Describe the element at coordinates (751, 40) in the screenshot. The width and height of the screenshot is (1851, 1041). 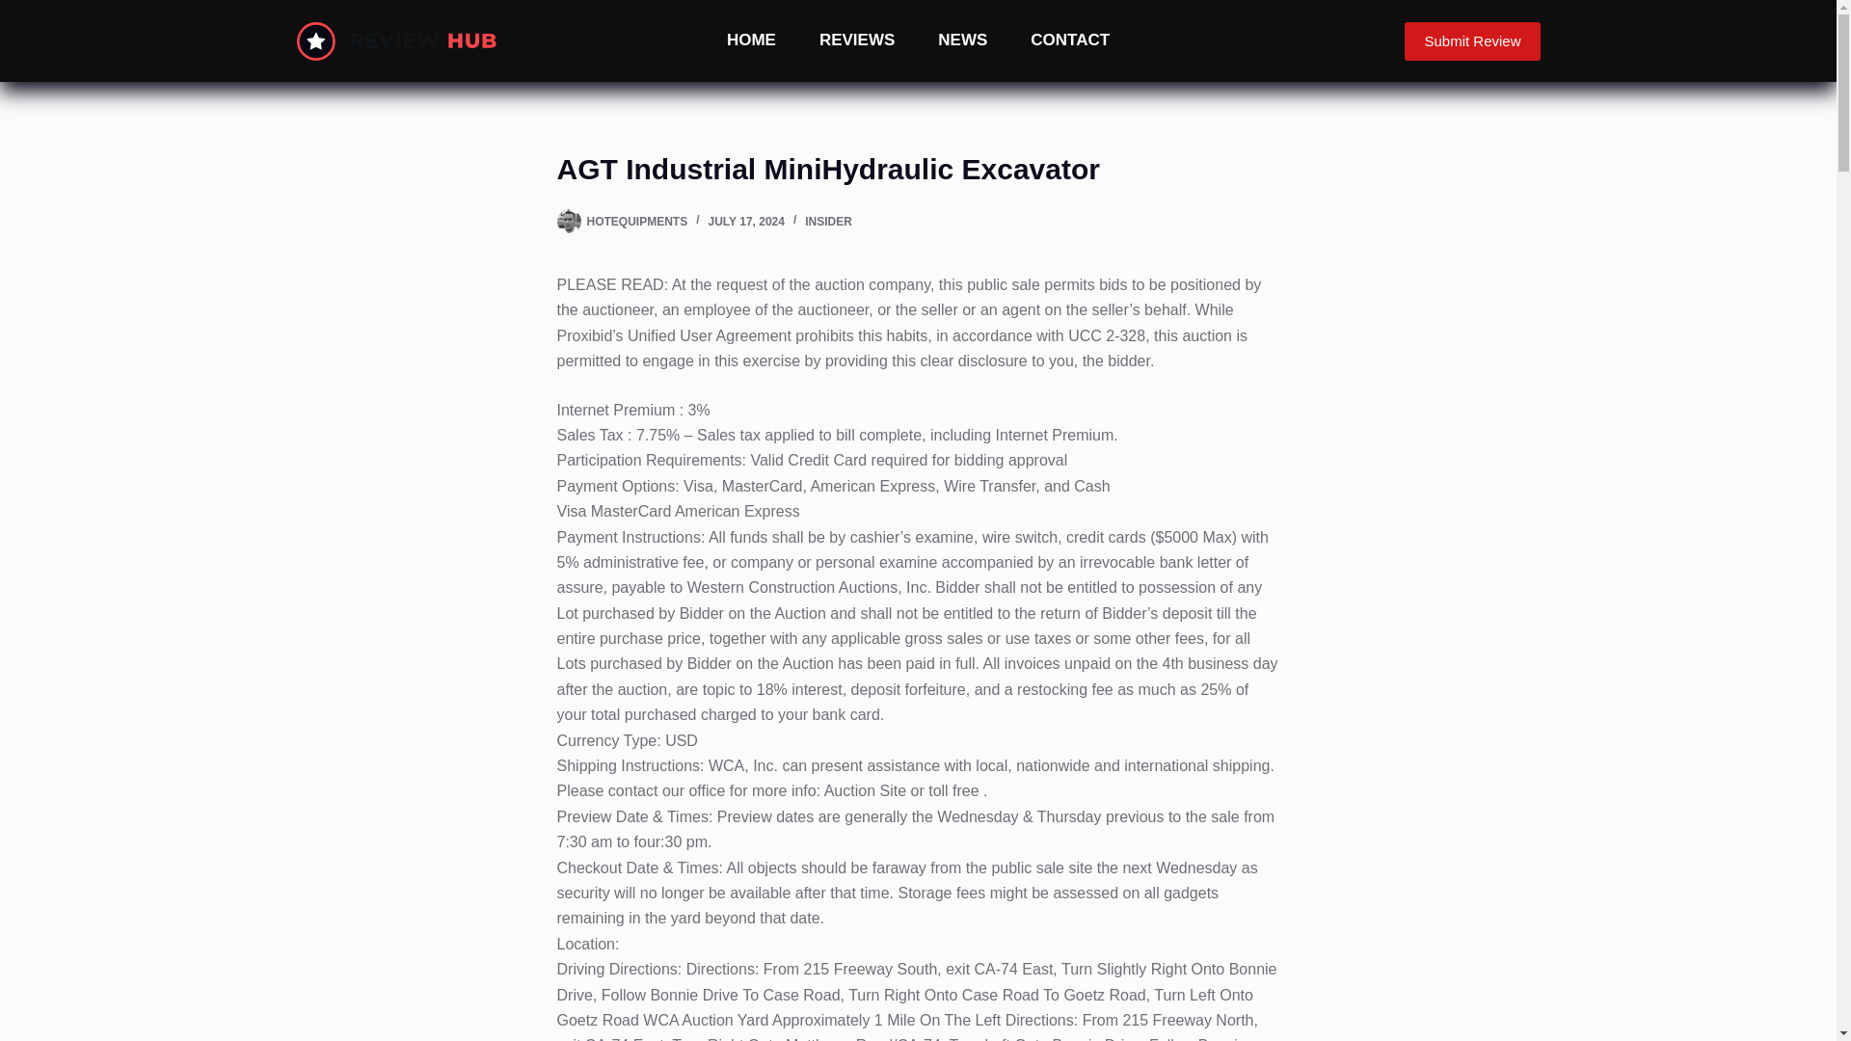
I see `HOME` at that location.